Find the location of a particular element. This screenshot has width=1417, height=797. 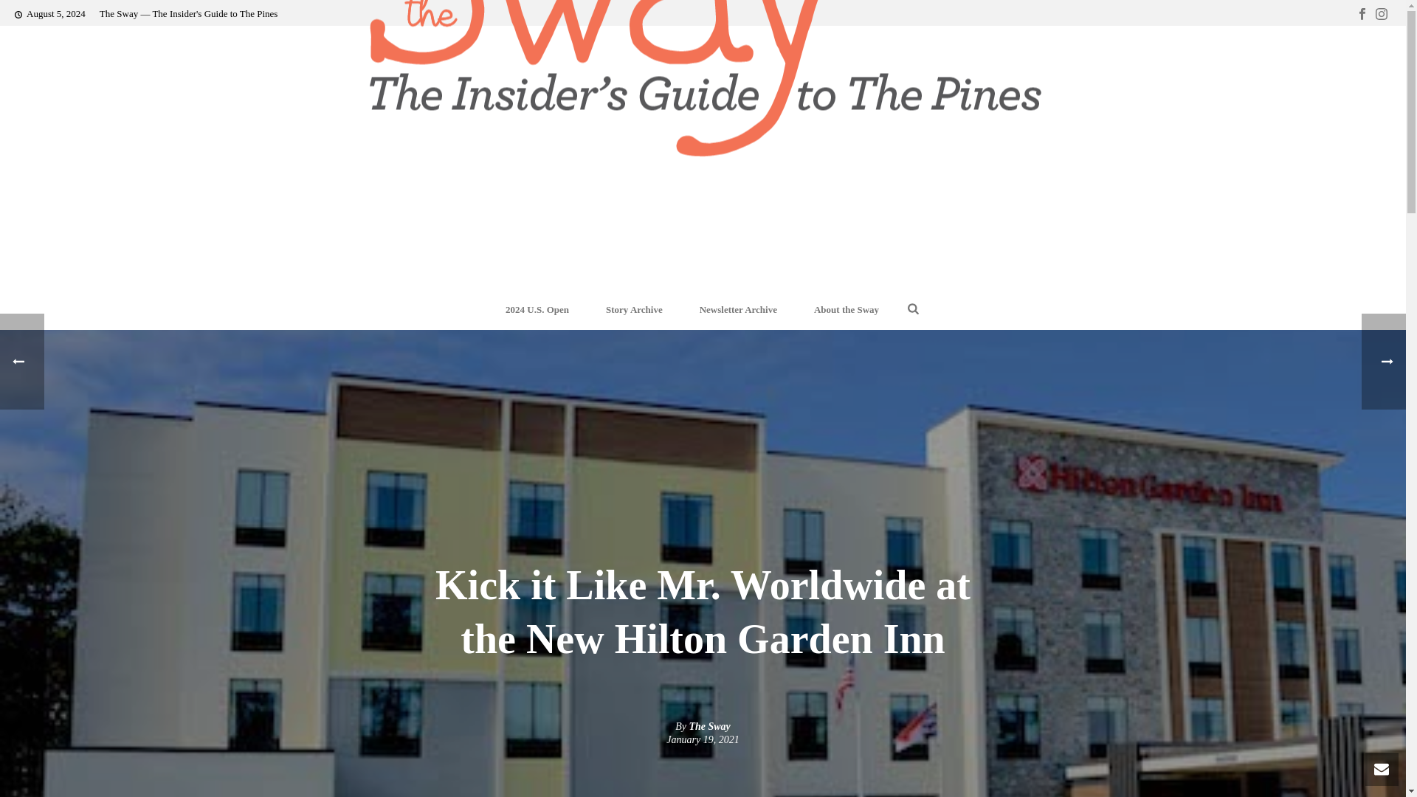

Story Archive is located at coordinates (635, 310).